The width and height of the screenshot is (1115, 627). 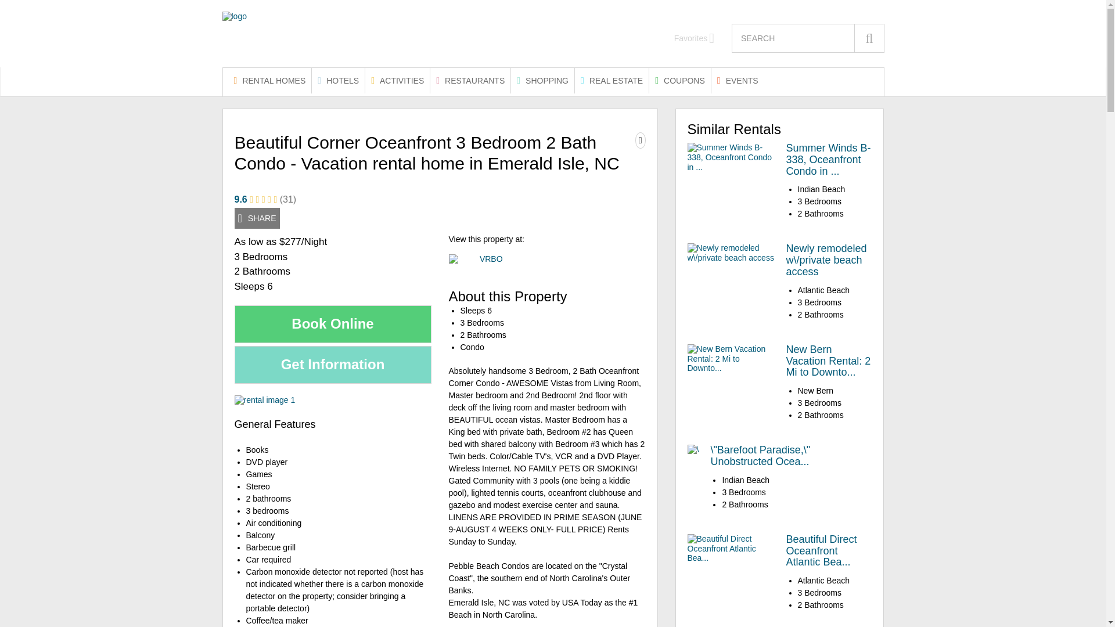 What do you see at coordinates (338, 80) in the screenshot?
I see `HOTELS` at bounding box center [338, 80].